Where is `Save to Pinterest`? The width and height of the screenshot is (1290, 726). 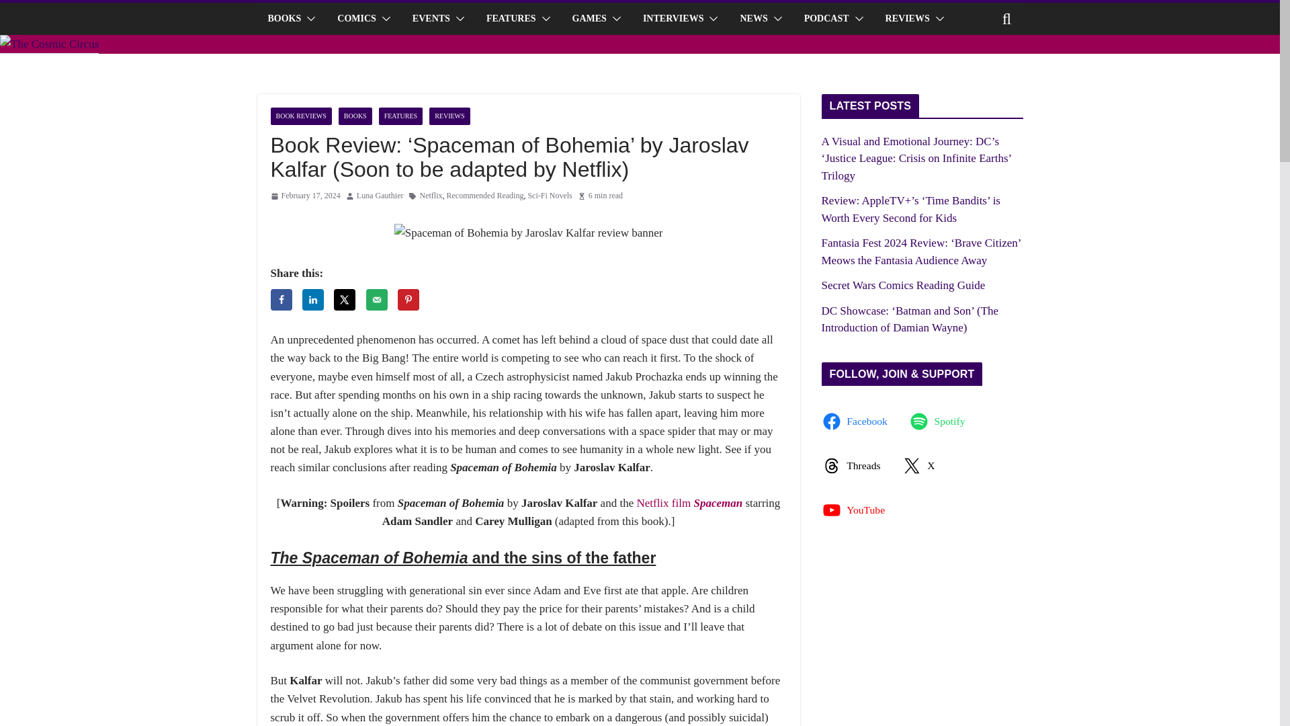
Save to Pinterest is located at coordinates (408, 300).